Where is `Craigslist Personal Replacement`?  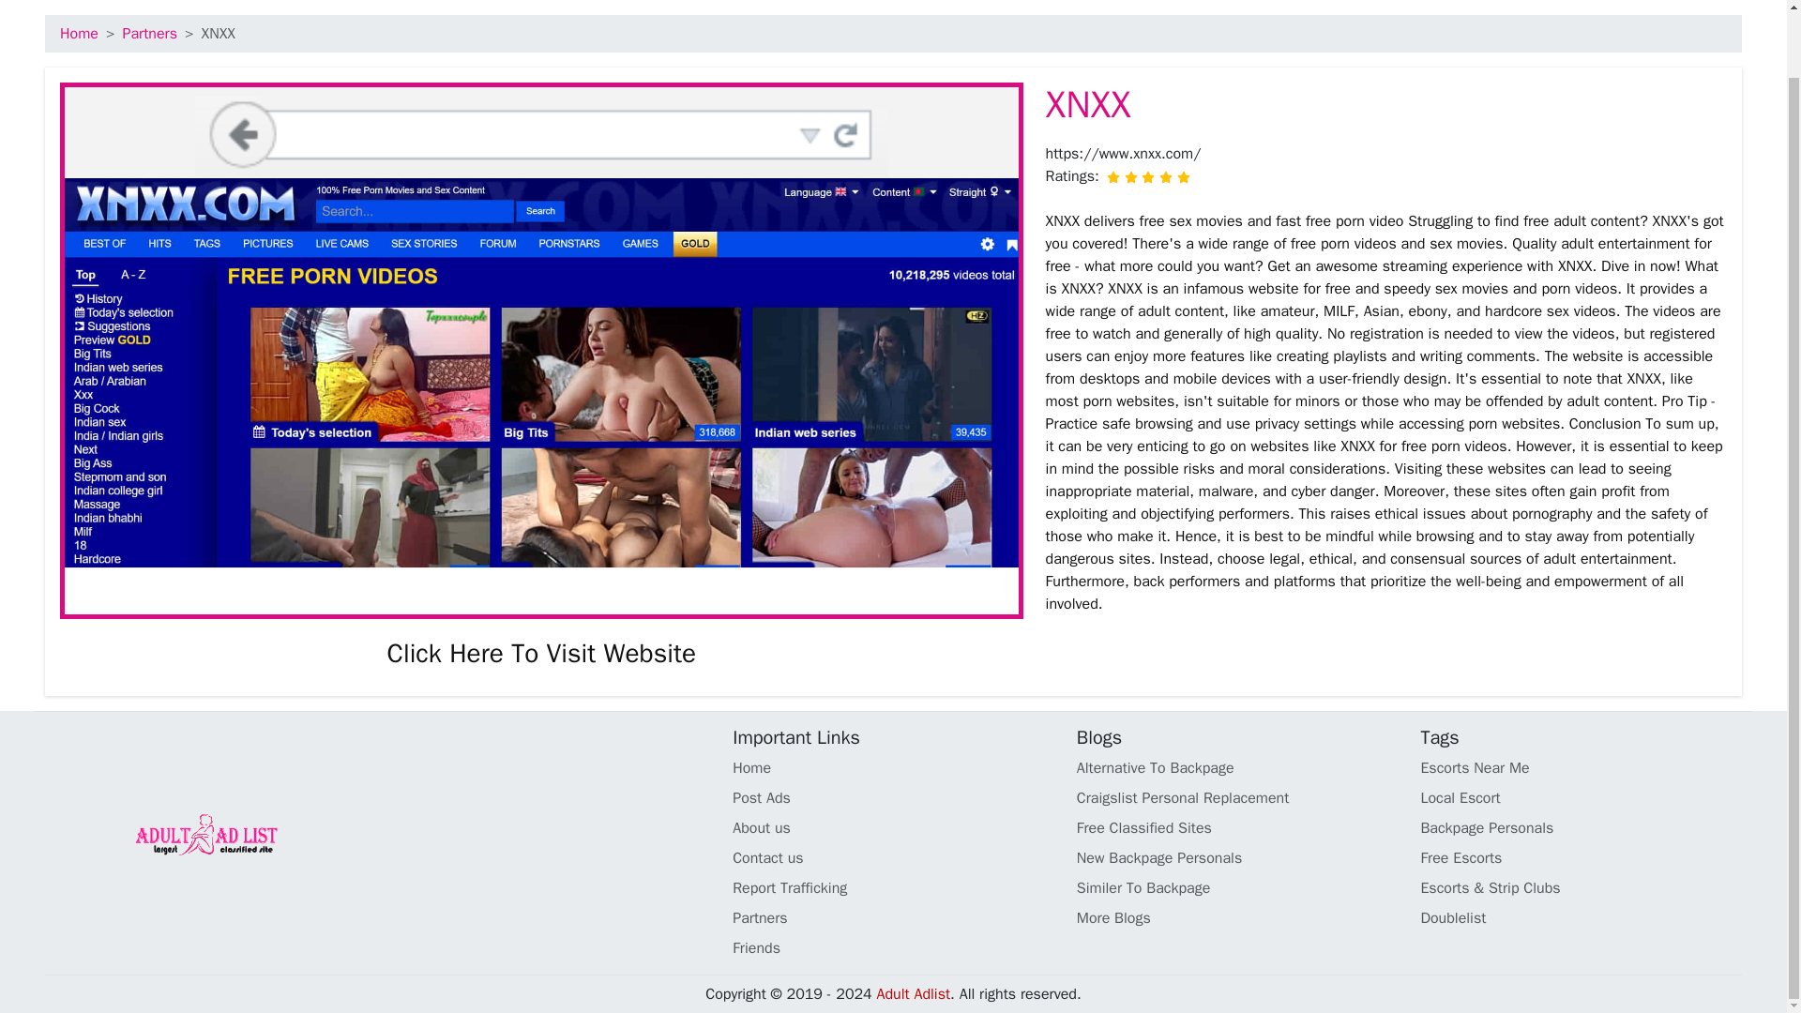 Craigslist Personal Replacement is located at coordinates (1238, 797).